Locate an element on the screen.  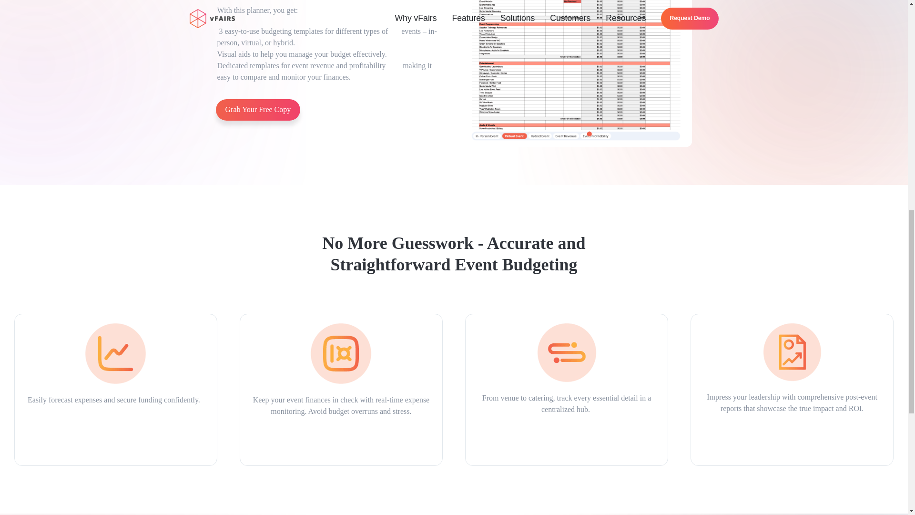
Grab Your Free Copy is located at coordinates (257, 110).